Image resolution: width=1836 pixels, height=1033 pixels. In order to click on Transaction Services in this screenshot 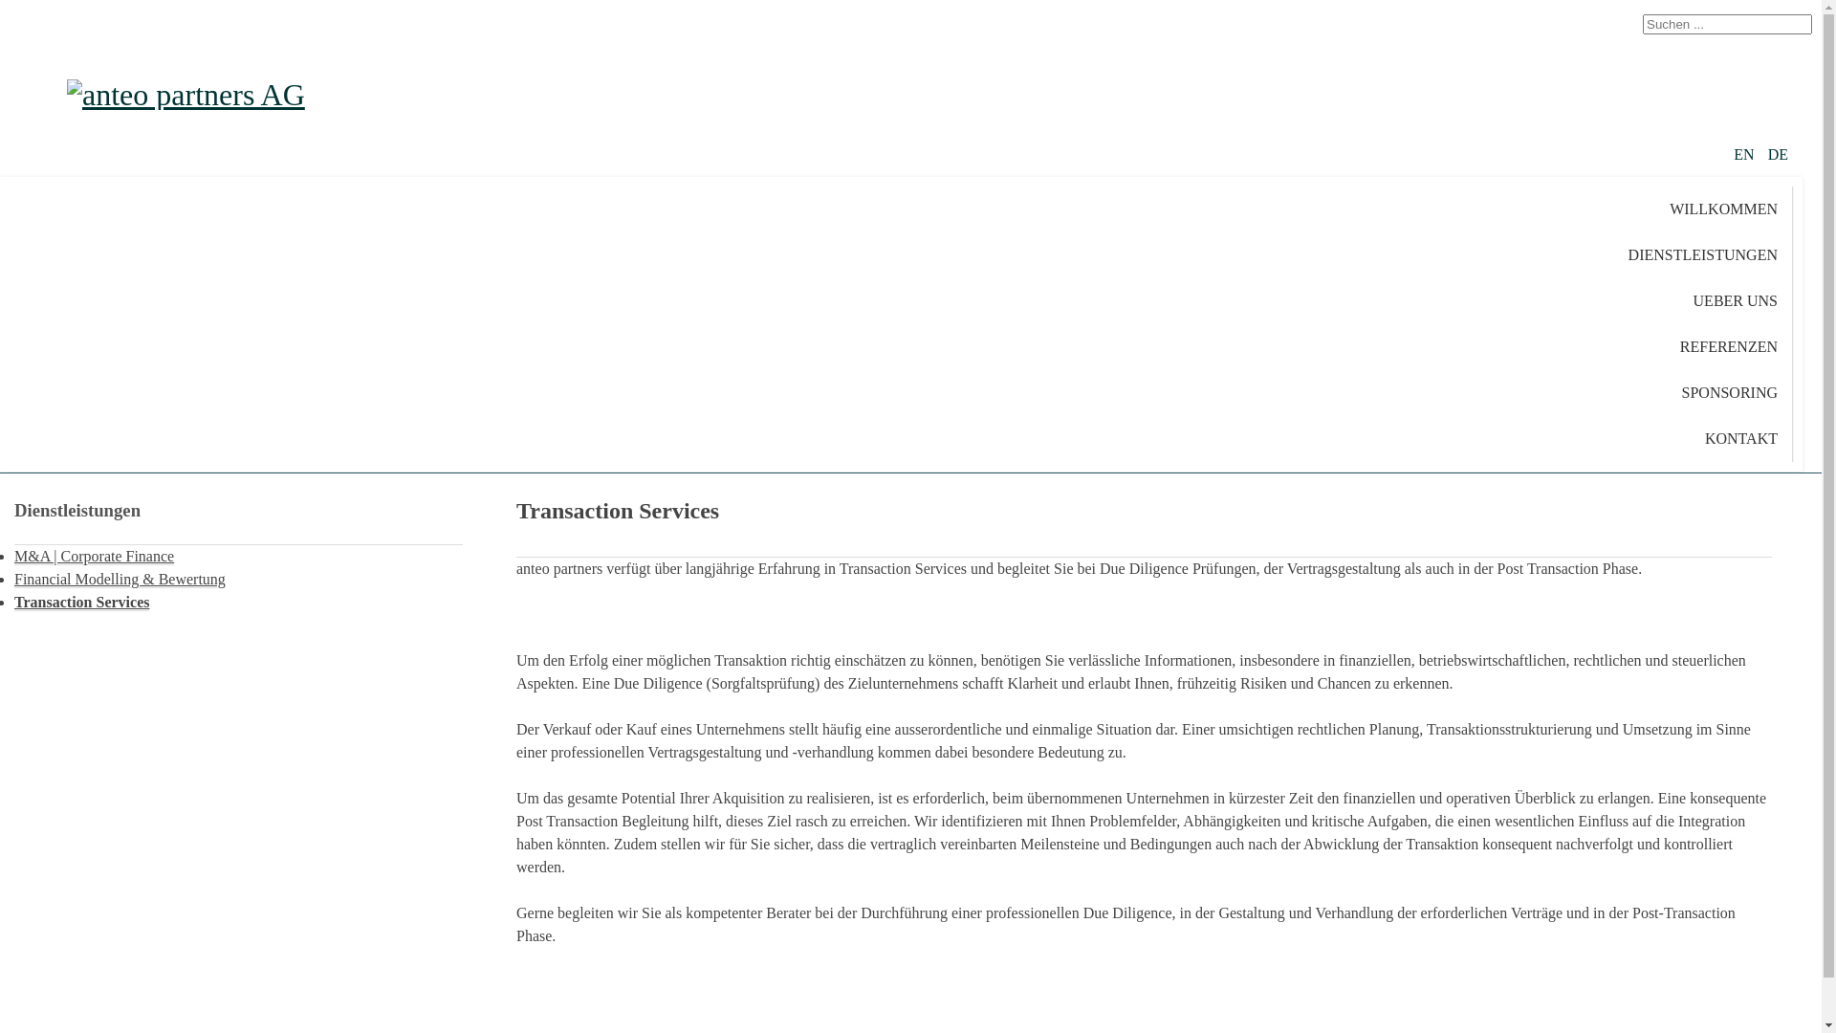, I will do `click(82, 603)`.